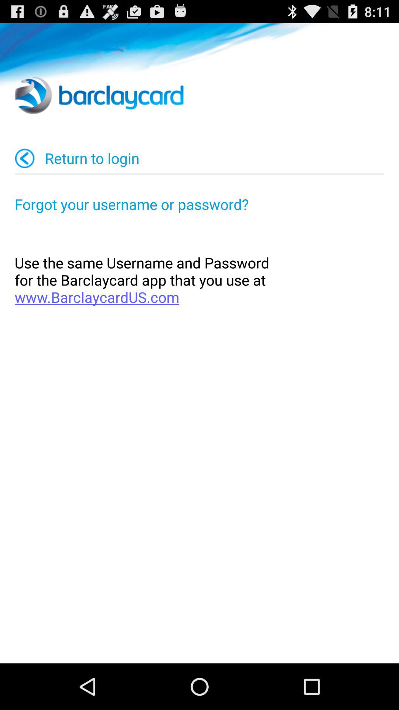 The width and height of the screenshot is (399, 710). What do you see at coordinates (199, 280) in the screenshot?
I see `launch the icon below the forgot your username item` at bounding box center [199, 280].